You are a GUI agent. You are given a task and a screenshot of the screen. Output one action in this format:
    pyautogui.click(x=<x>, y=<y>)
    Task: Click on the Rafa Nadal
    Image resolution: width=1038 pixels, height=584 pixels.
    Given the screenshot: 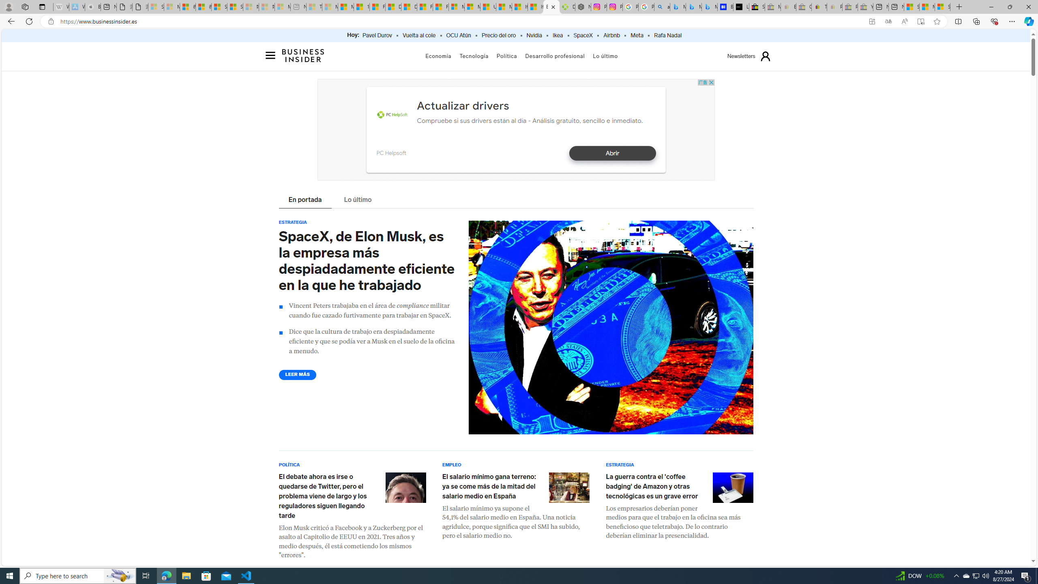 What is the action you would take?
    pyautogui.click(x=667, y=36)
    